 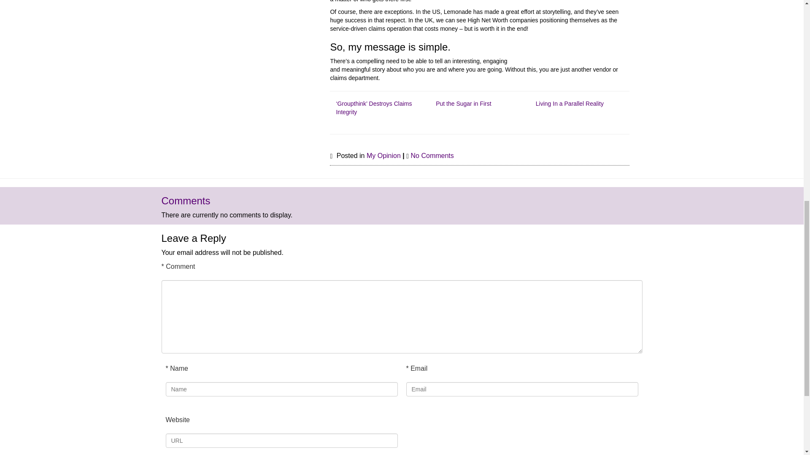 I want to click on Living In a Parallel Reality, so click(x=570, y=103).